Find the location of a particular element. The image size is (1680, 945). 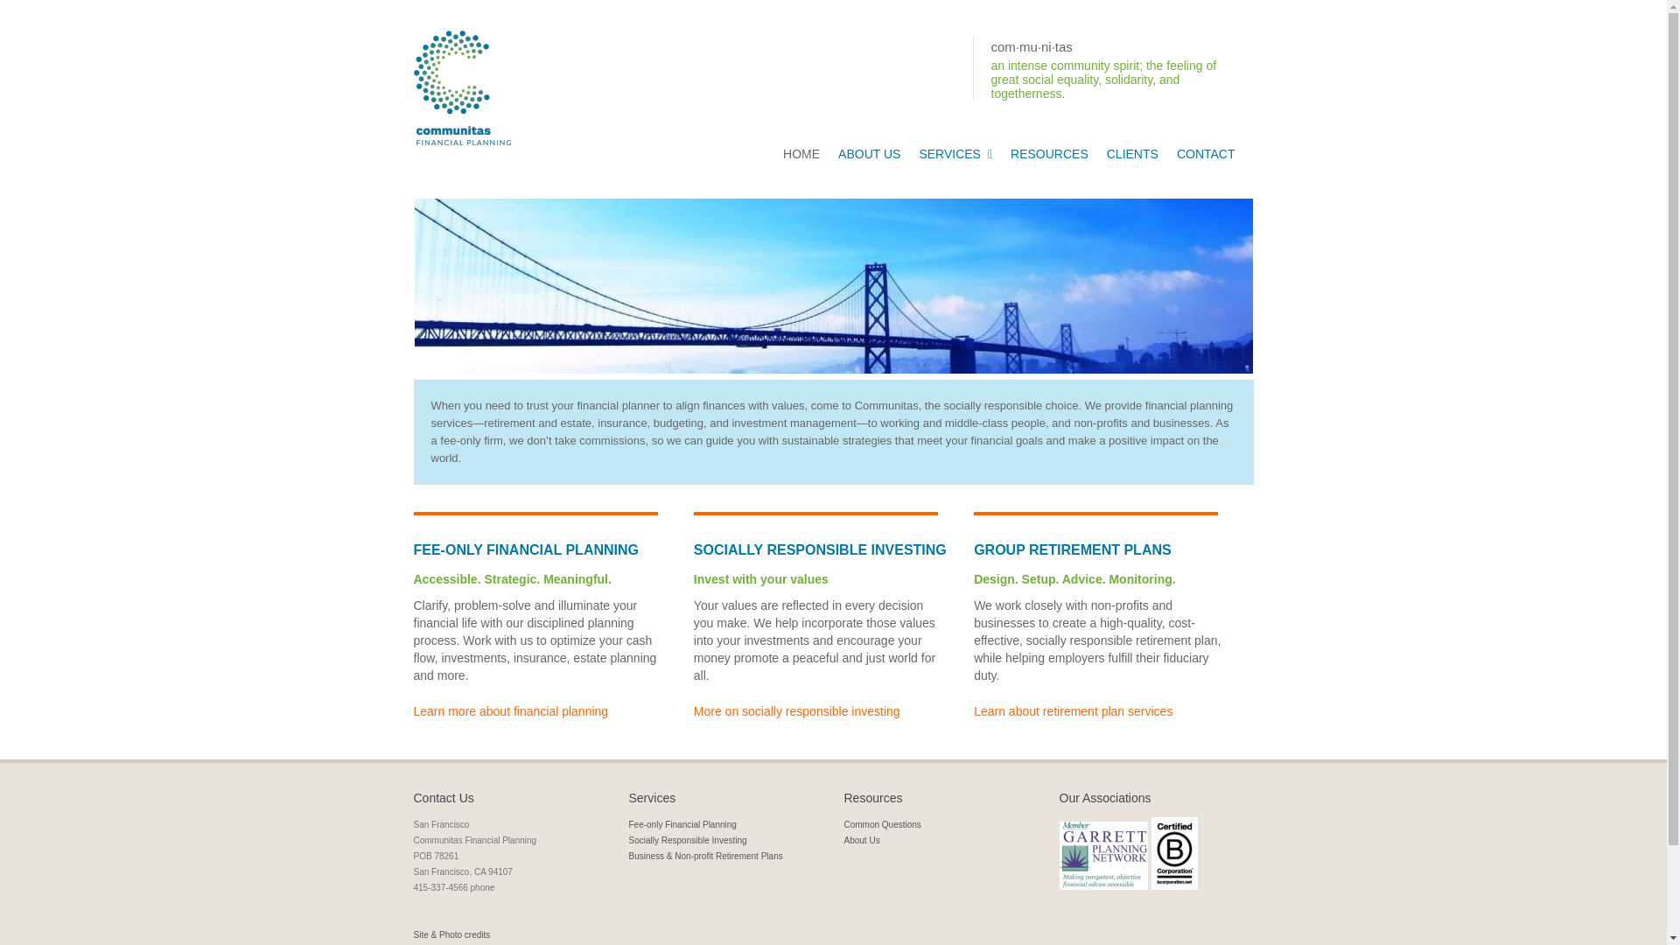

For clients is located at coordinates (1132, 154).